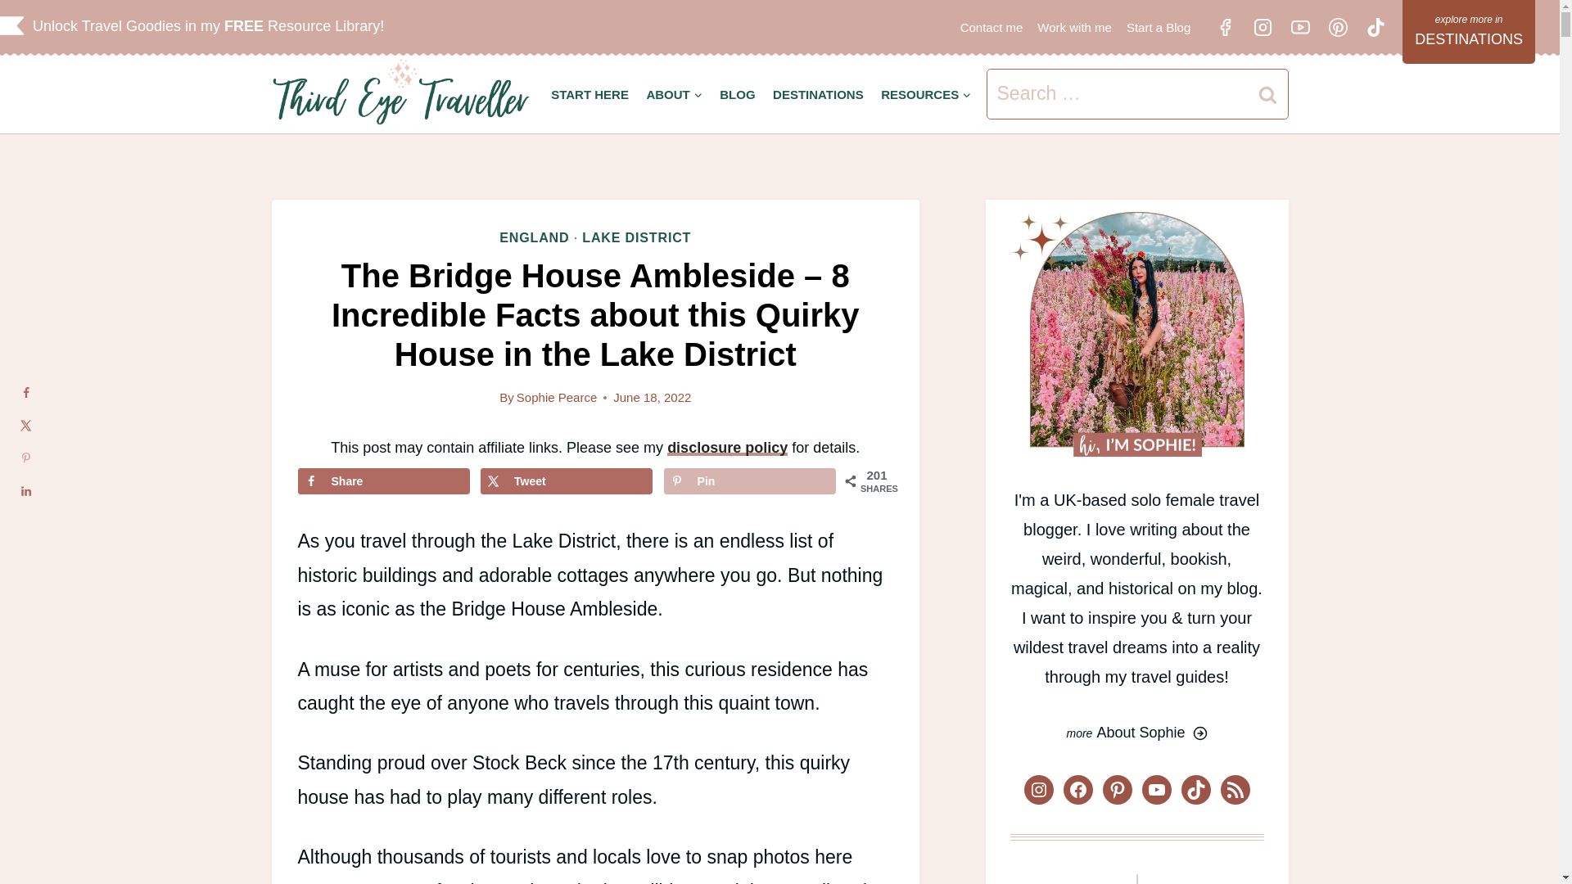  What do you see at coordinates (589, 94) in the screenshot?
I see `START HERE` at bounding box center [589, 94].